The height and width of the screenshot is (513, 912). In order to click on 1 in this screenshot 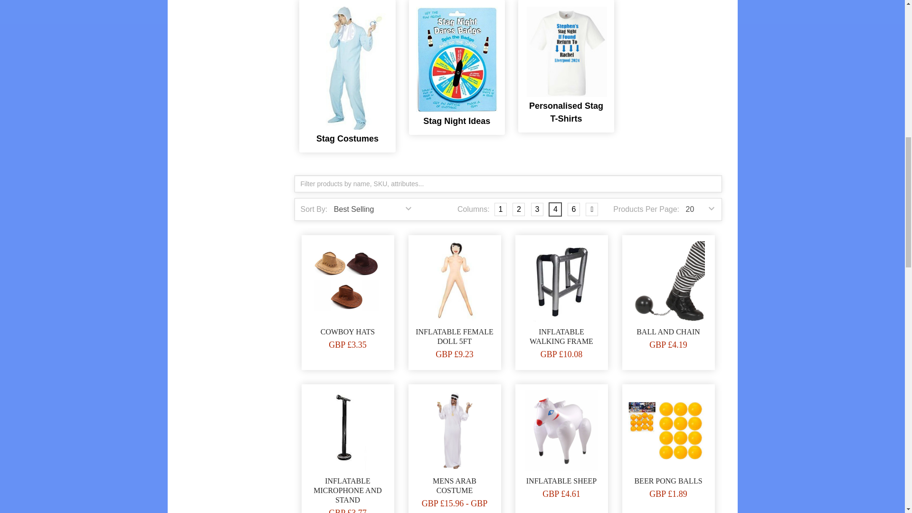, I will do `click(501, 209)`.